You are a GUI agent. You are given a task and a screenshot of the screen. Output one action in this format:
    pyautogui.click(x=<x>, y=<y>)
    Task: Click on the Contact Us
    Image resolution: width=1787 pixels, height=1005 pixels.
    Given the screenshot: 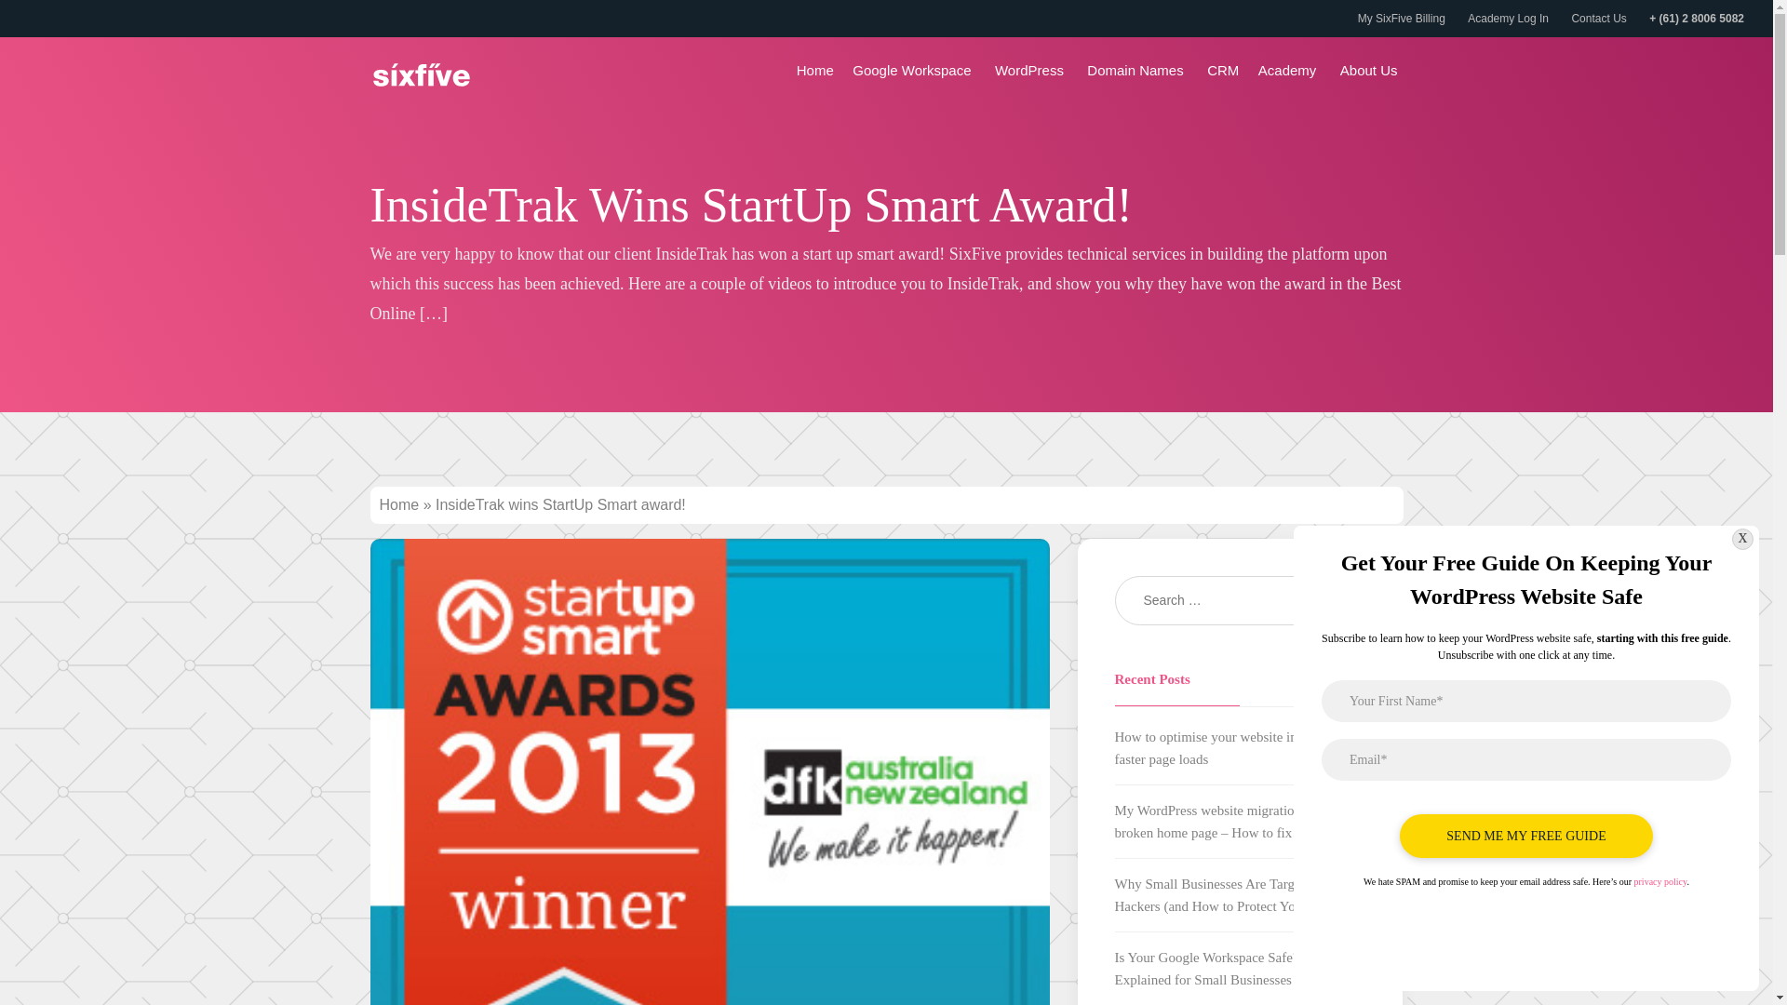 What is the action you would take?
    pyautogui.click(x=1598, y=19)
    